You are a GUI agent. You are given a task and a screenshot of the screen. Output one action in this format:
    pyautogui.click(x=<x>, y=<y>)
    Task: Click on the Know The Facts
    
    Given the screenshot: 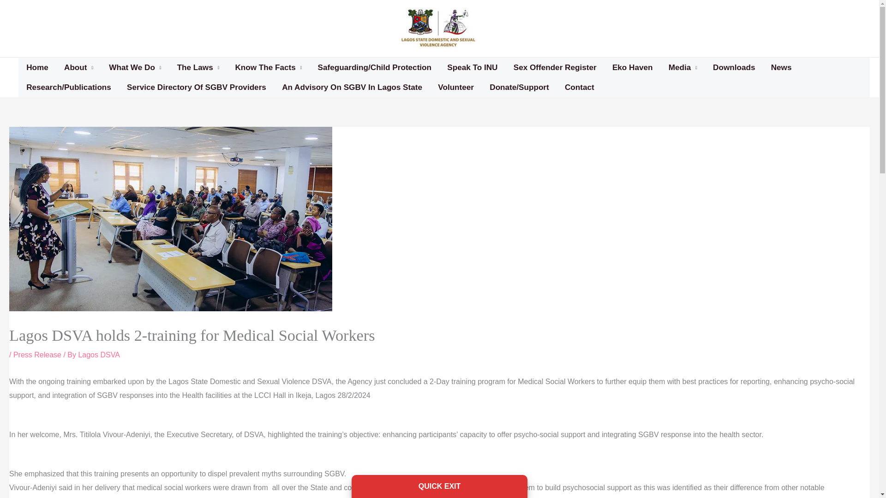 What is the action you would take?
    pyautogui.click(x=268, y=67)
    